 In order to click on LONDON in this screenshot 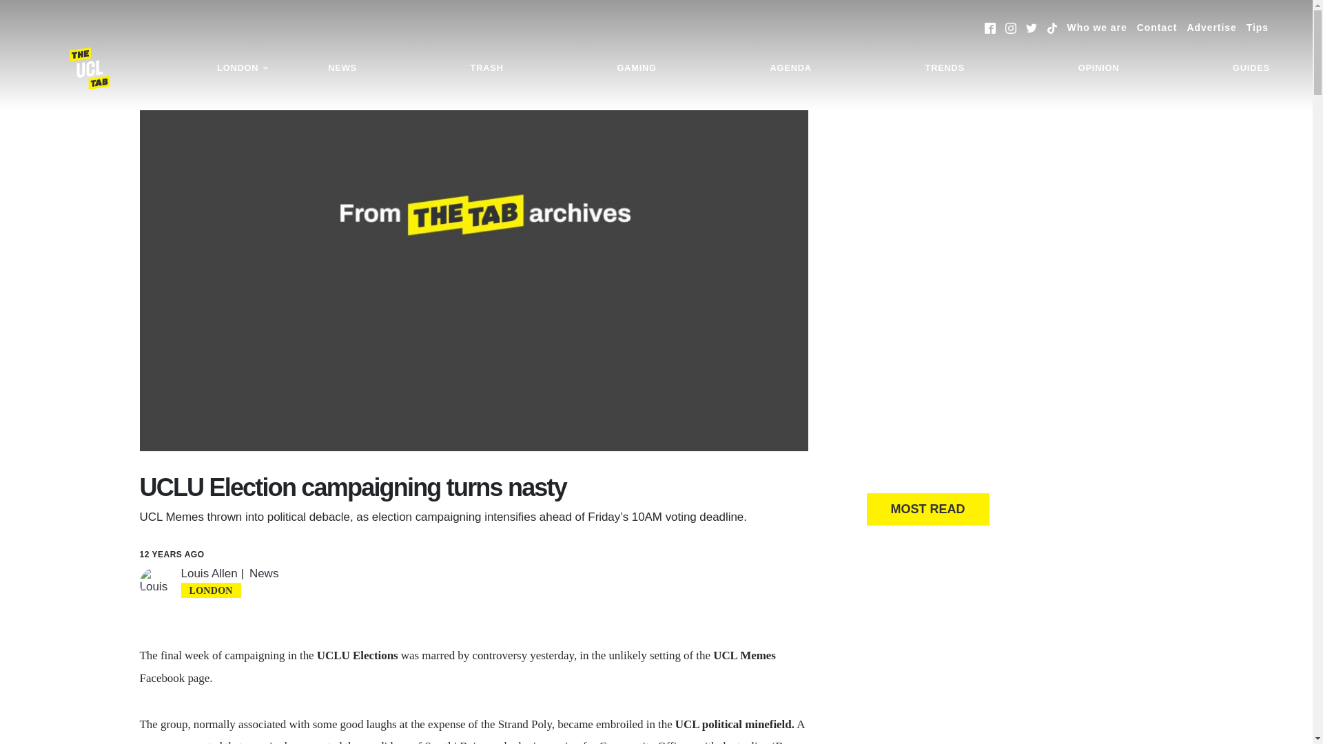, I will do `click(243, 68)`.